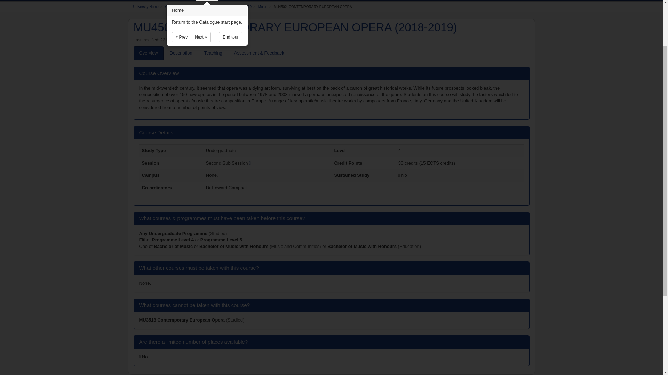 The image size is (668, 375). Describe the element at coordinates (243, 7) in the screenshot. I see `2018-2019` at that location.